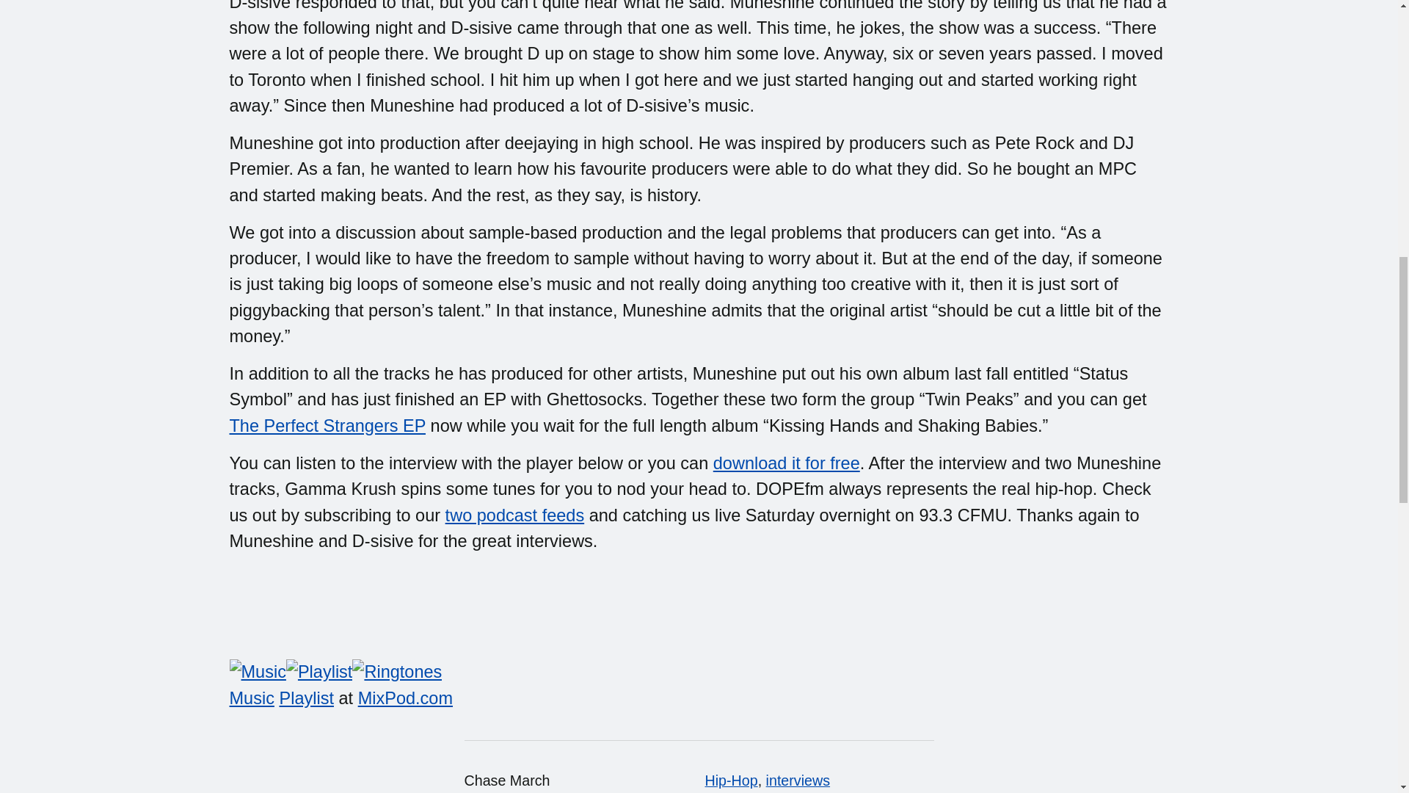  Describe the element at coordinates (514, 515) in the screenshot. I see `two podcast feeds` at that location.